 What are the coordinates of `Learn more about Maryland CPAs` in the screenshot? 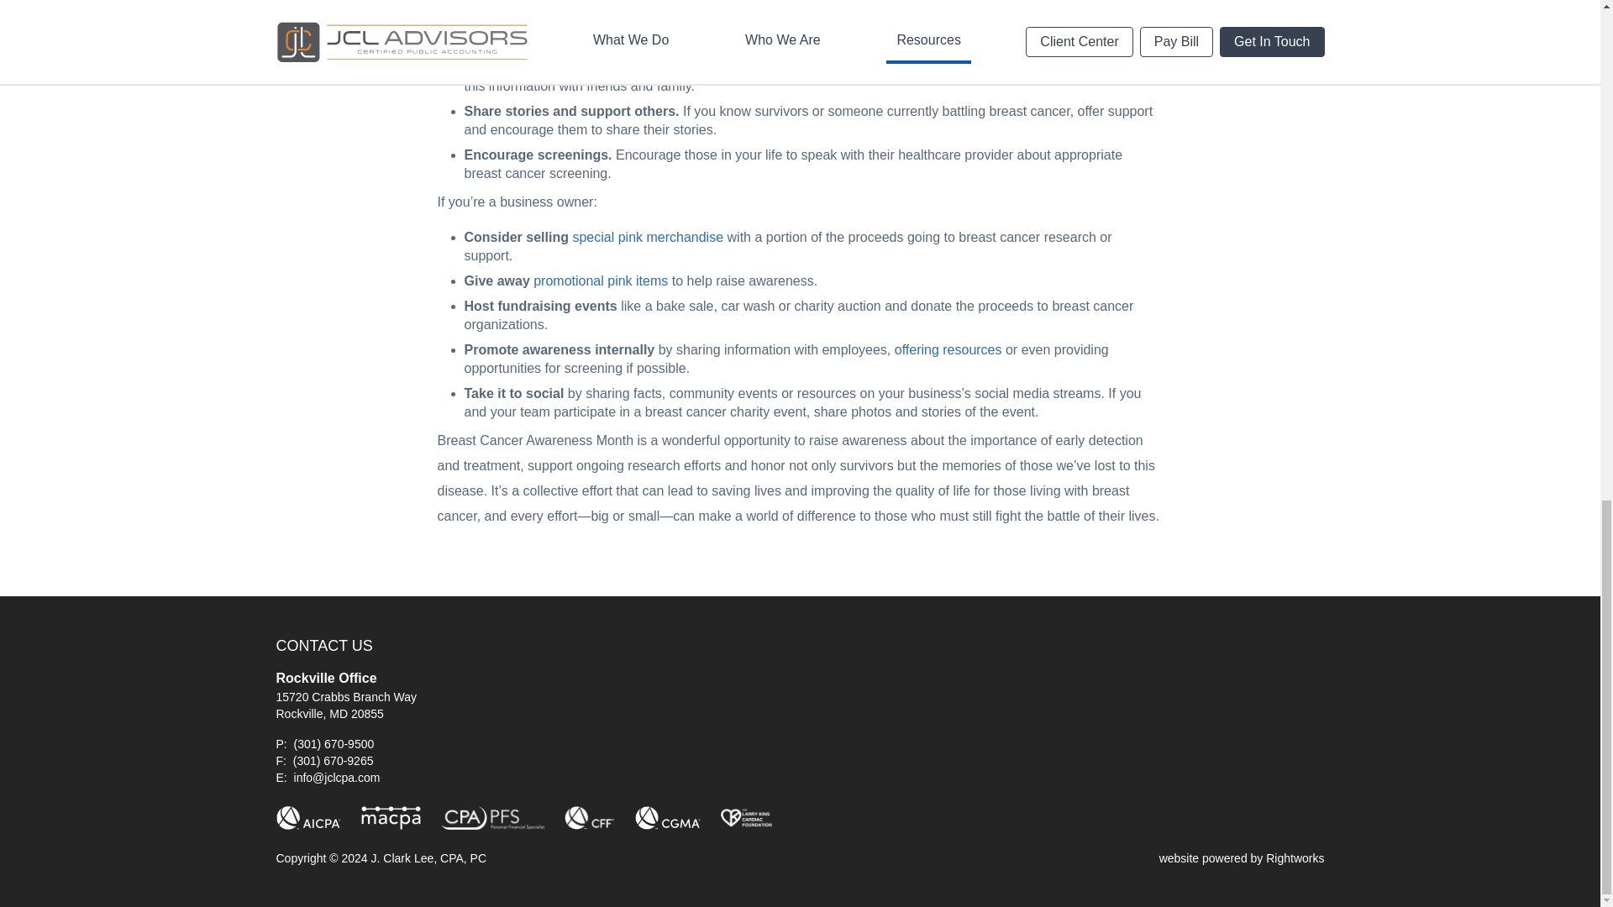 It's located at (390, 818).